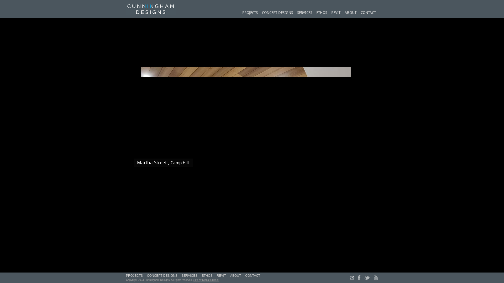 The image size is (504, 283). What do you see at coordinates (206, 280) in the screenshot?
I see `Site by Digital Outlook` at bounding box center [206, 280].